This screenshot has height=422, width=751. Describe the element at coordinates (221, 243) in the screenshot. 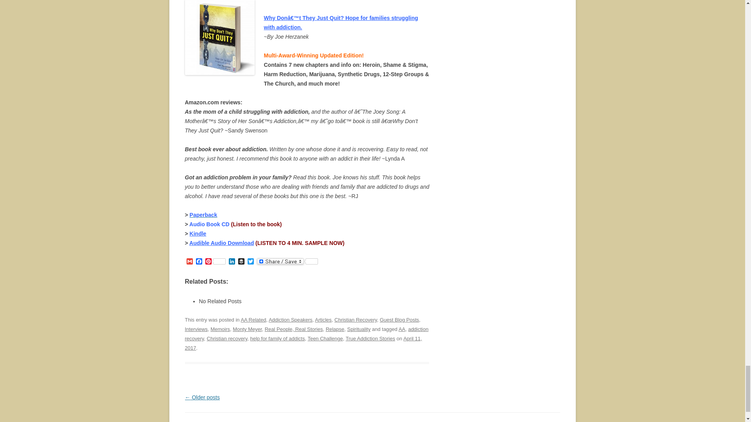

I see `Audible Audio Download` at that location.